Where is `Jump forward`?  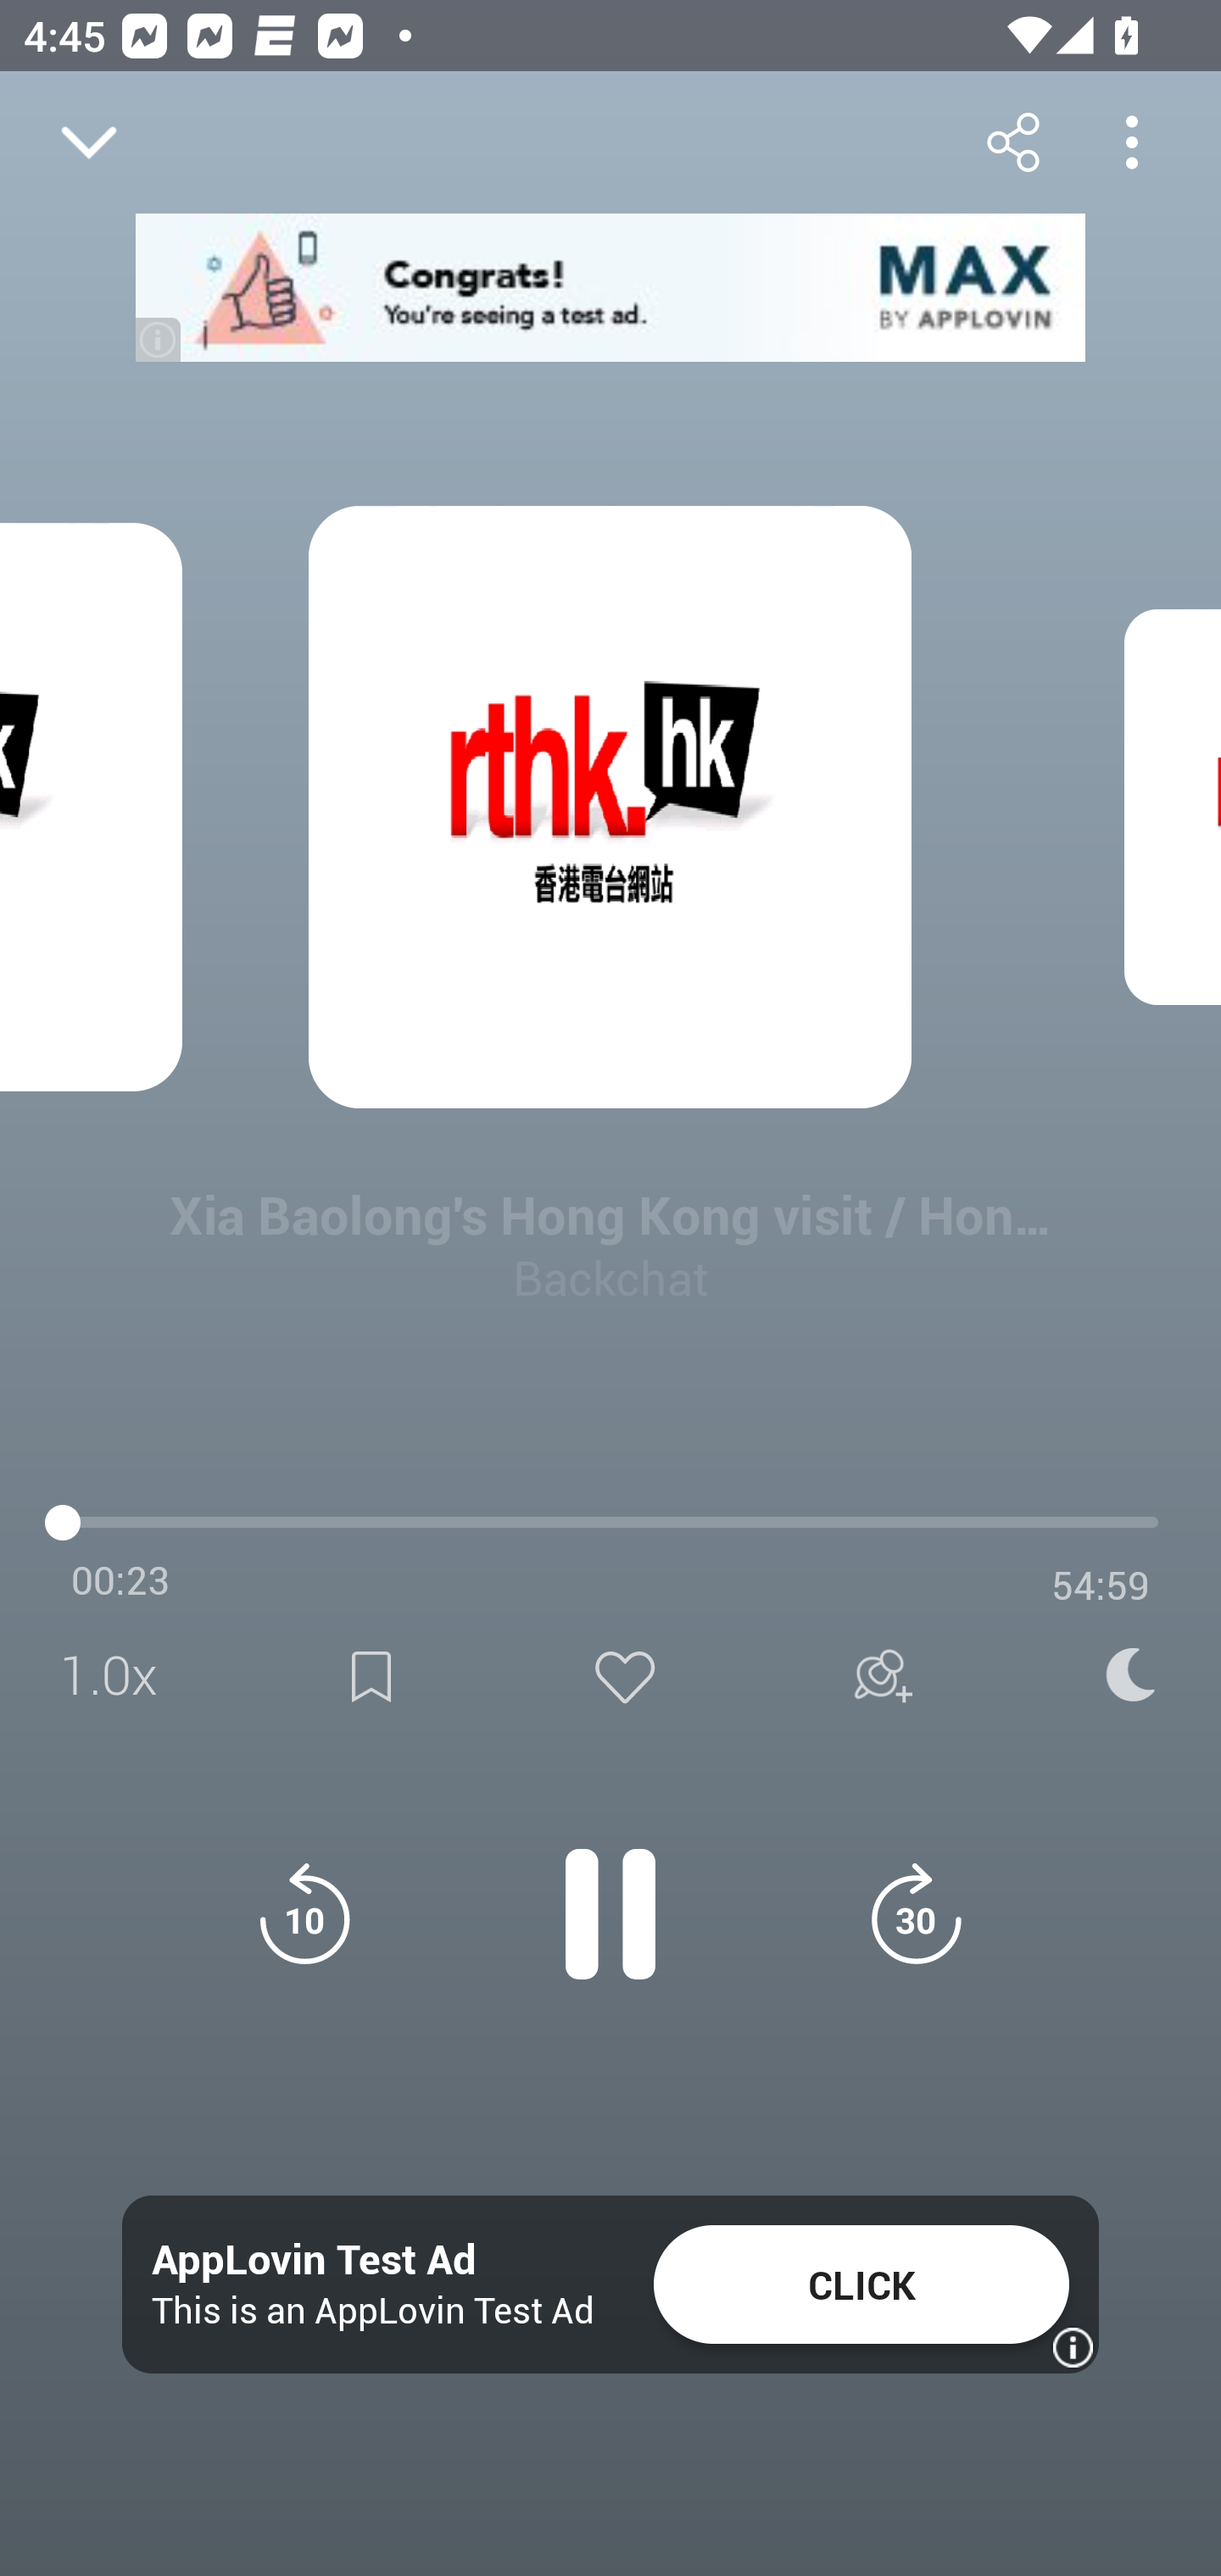
Jump forward is located at coordinates (916, 1913).